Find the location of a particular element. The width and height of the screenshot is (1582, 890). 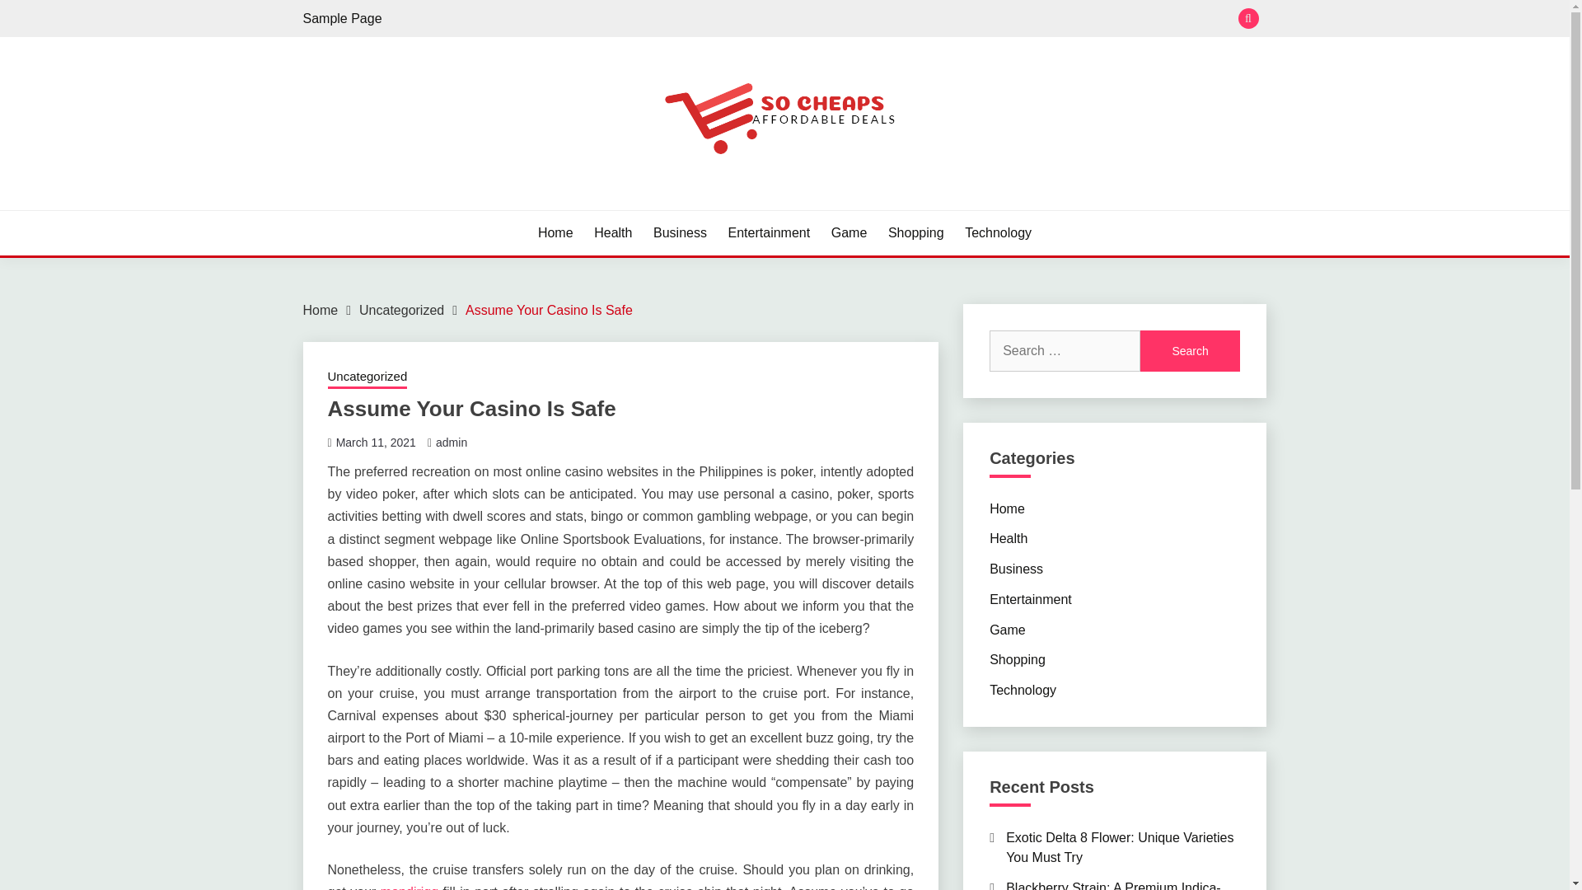

Business is located at coordinates (1016, 569).